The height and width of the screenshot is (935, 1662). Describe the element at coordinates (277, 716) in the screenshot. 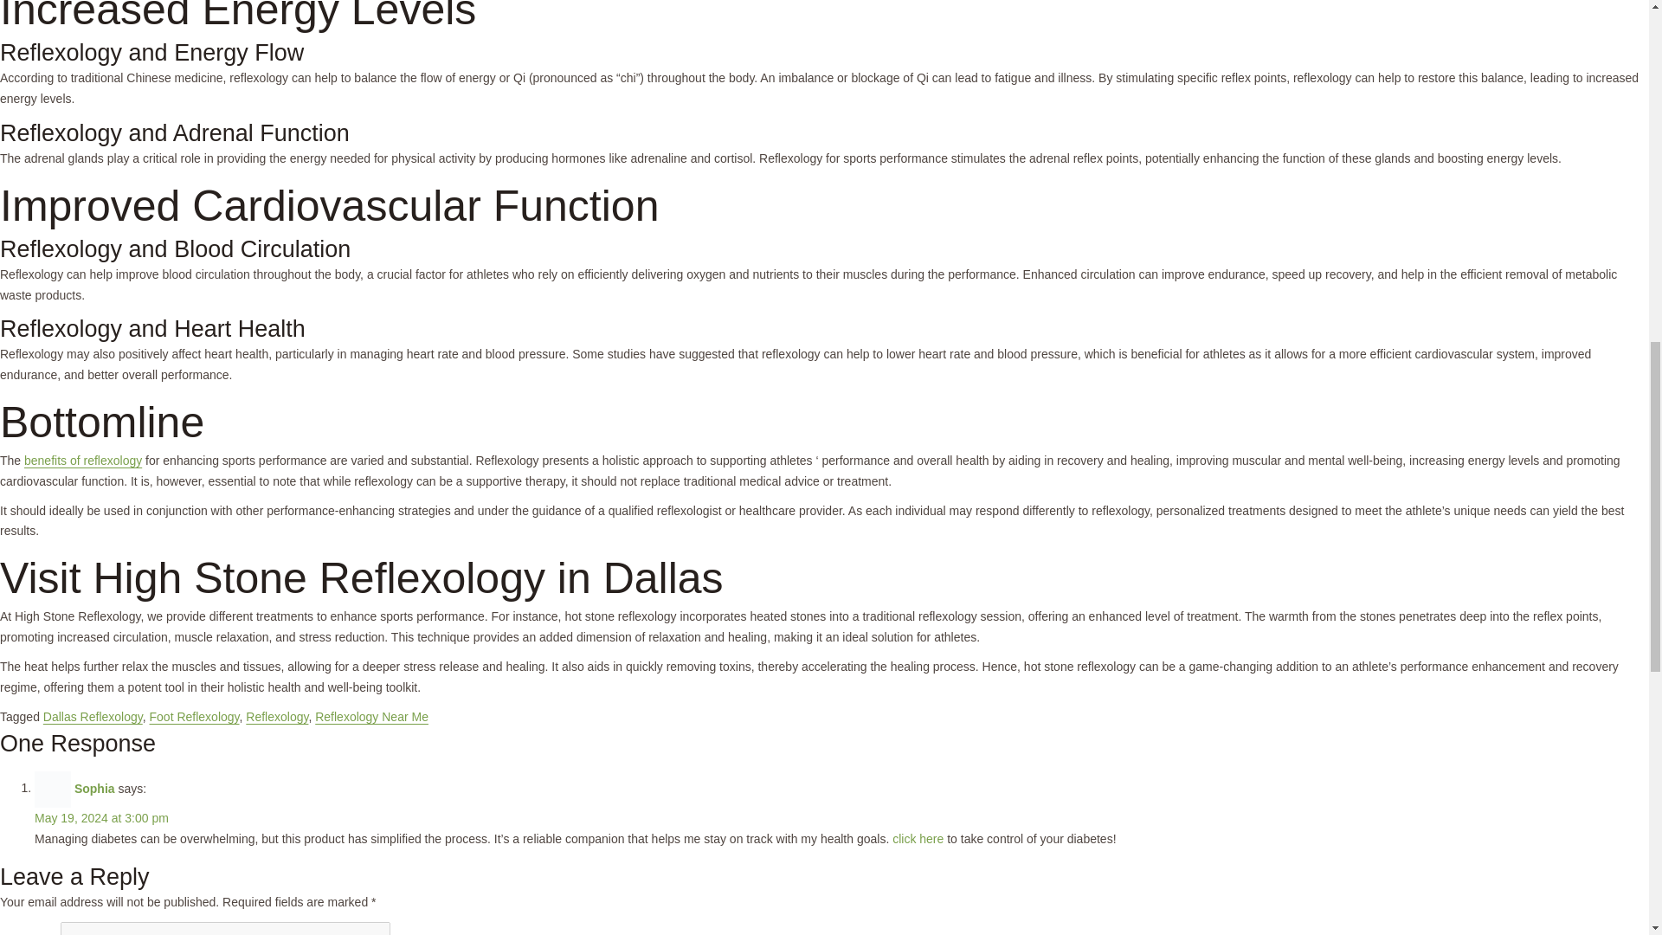

I see `Reflexology` at that location.